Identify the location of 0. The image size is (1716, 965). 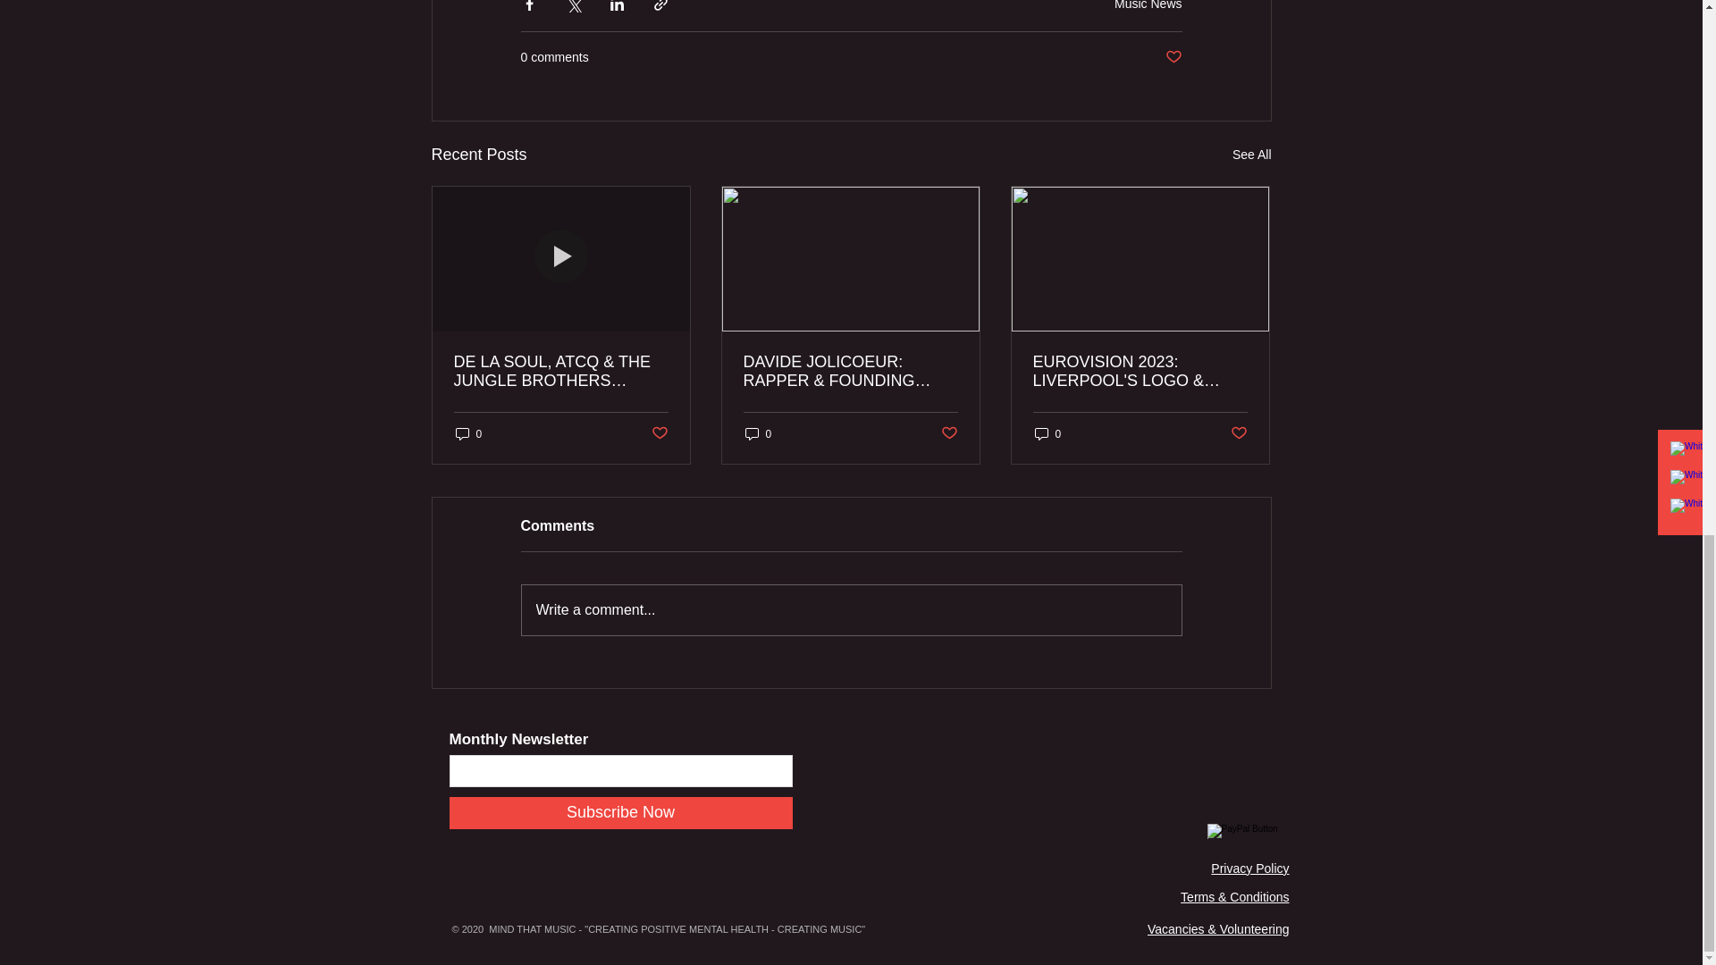
(1047, 433).